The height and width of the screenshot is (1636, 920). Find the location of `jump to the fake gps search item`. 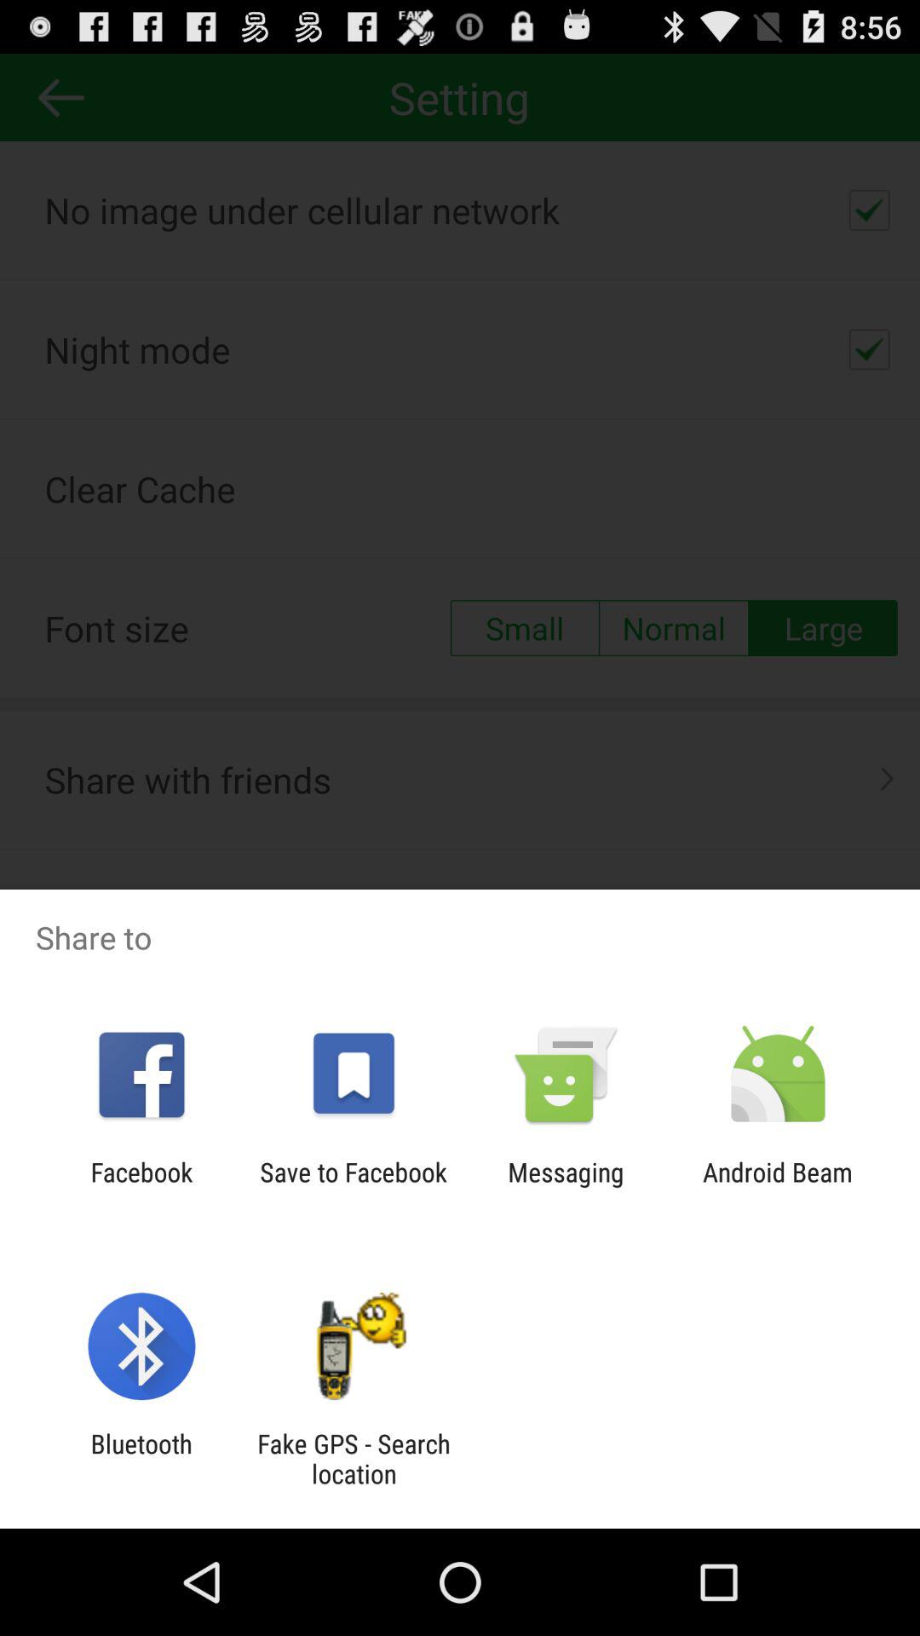

jump to the fake gps search item is located at coordinates (354, 1459).